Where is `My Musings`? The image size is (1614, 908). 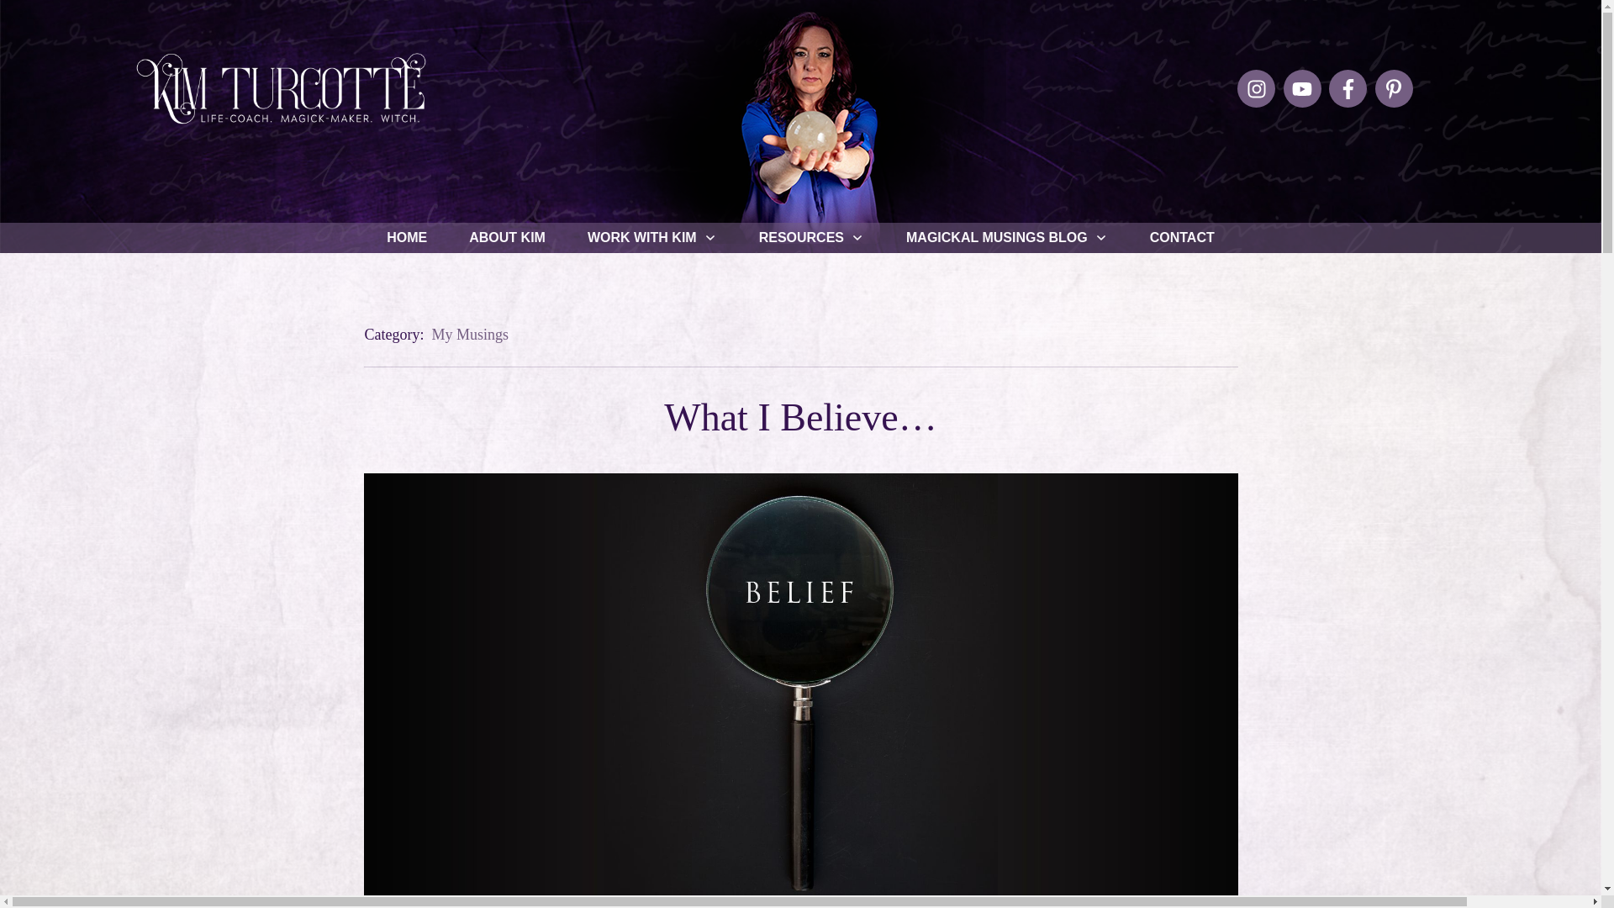 My Musings is located at coordinates (469, 335).